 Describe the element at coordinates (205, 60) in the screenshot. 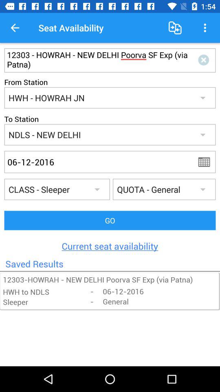

I see `go to close` at that location.